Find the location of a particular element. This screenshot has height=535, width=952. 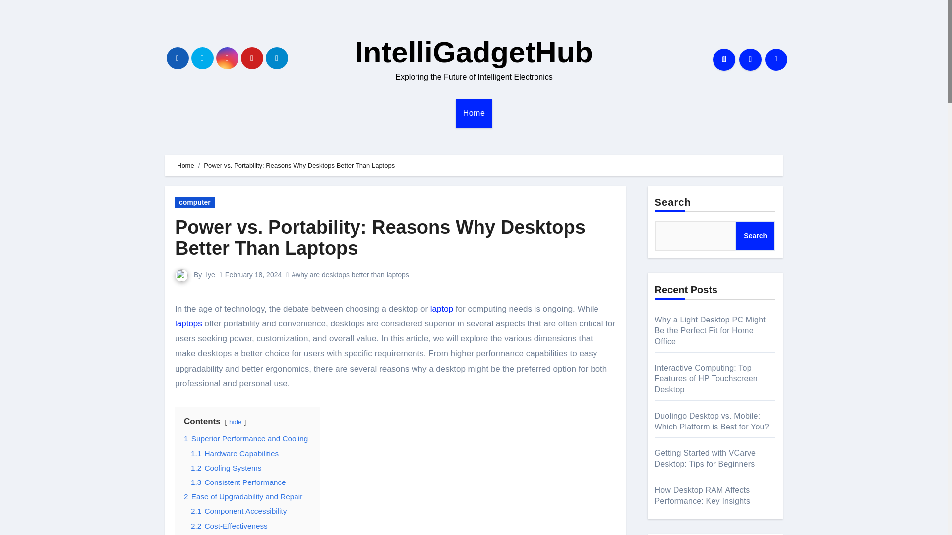

computer is located at coordinates (195, 202).